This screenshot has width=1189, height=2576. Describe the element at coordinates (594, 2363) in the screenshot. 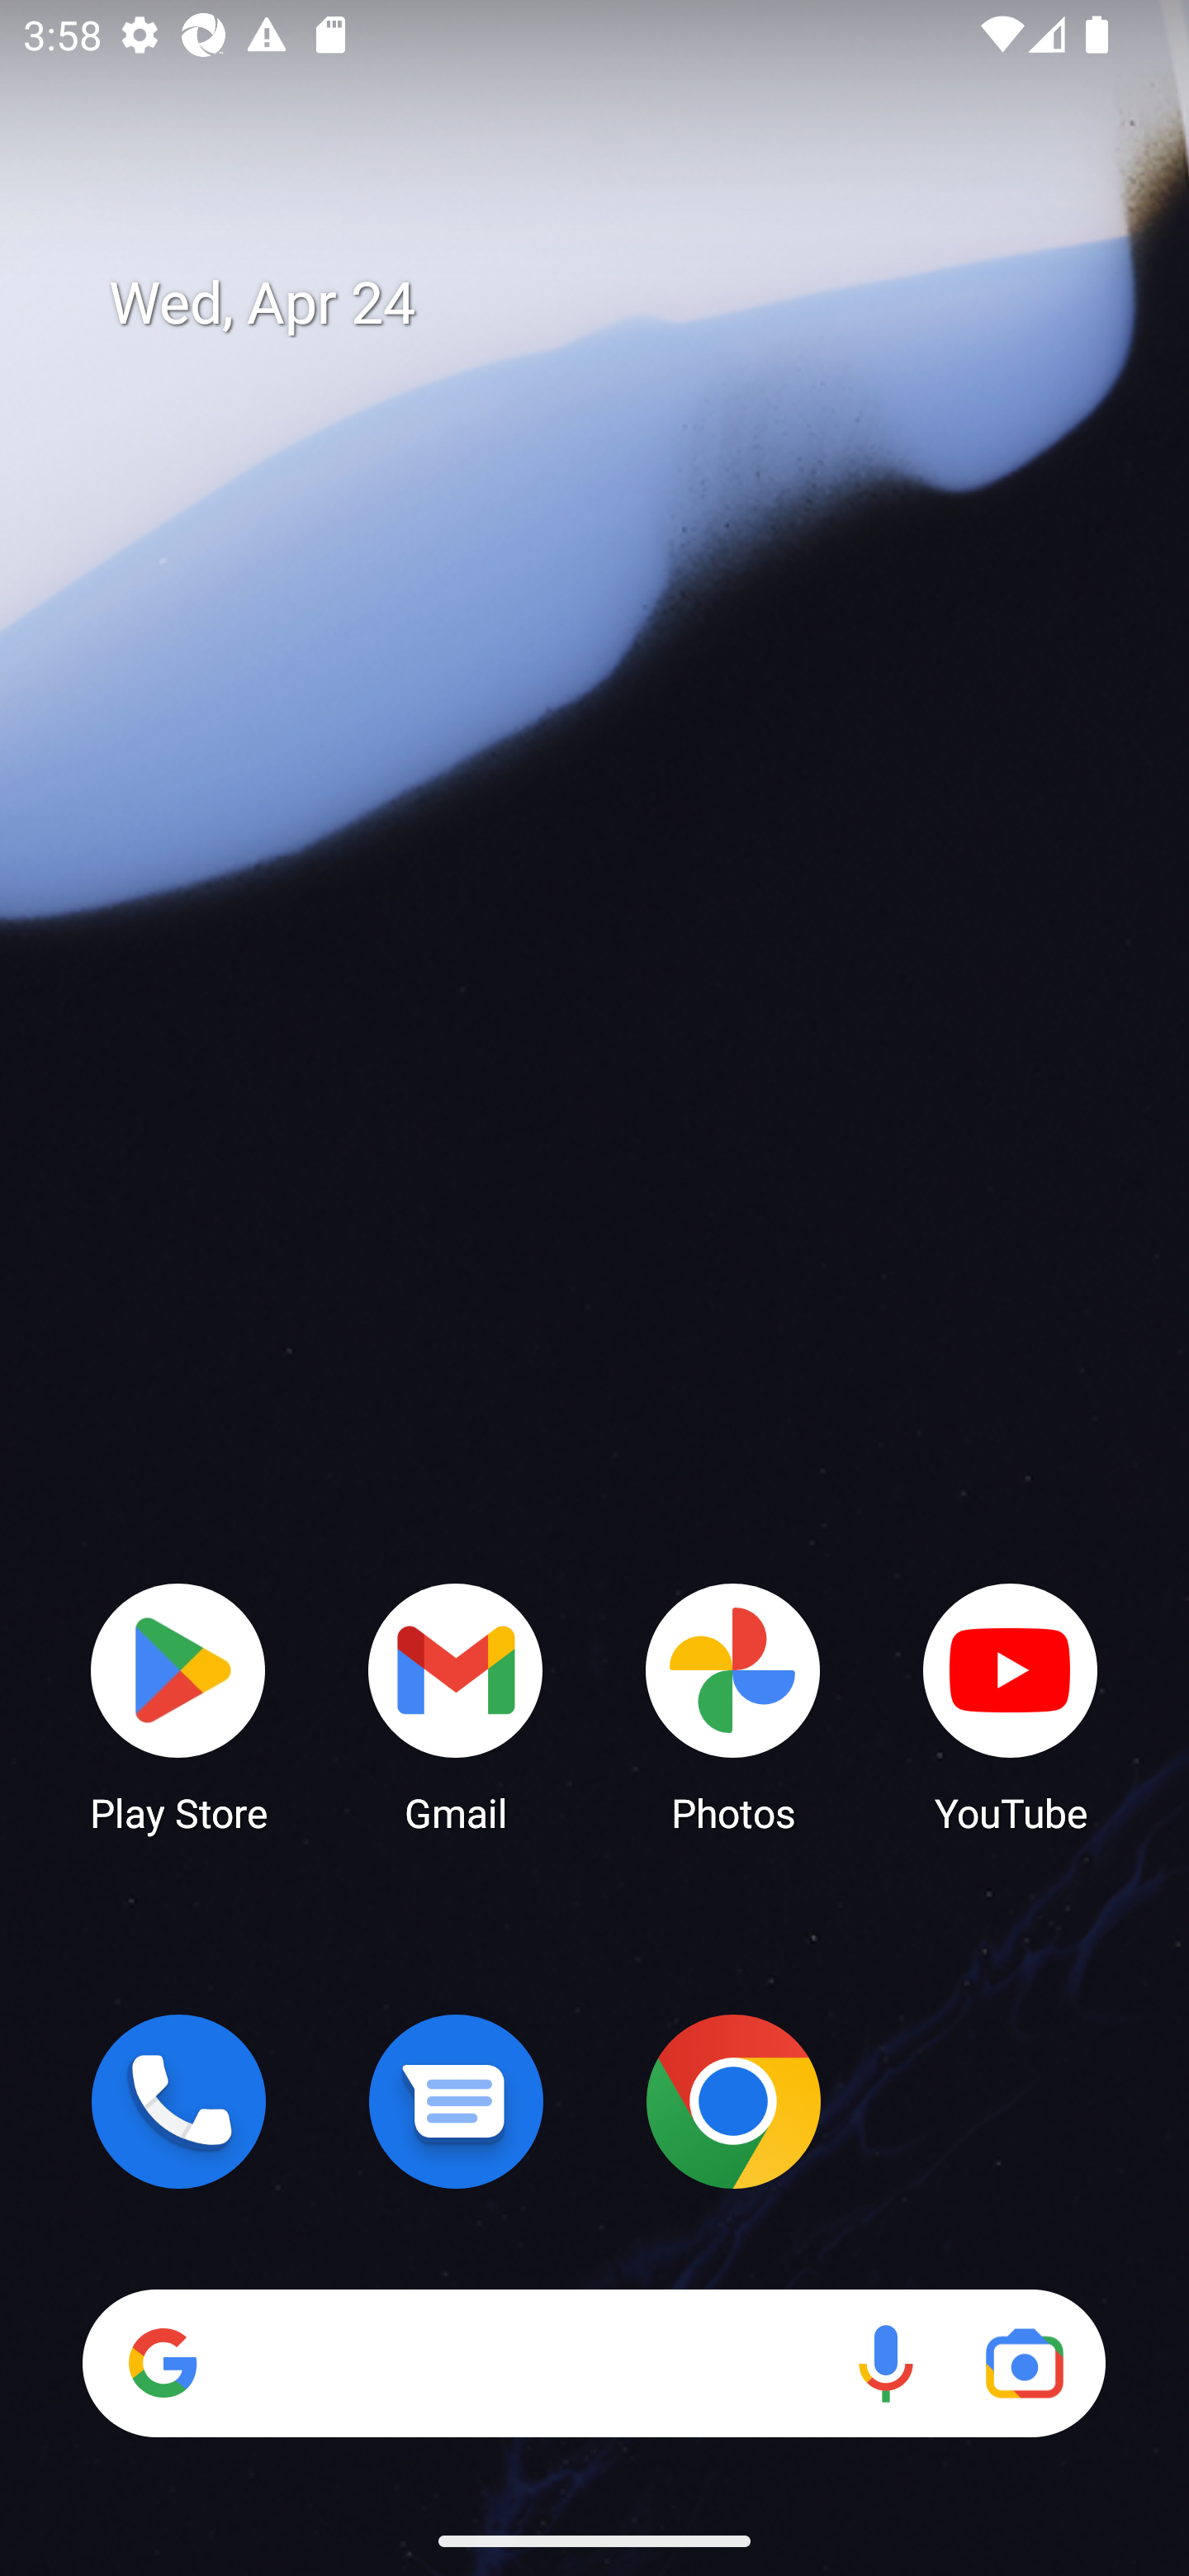

I see `Search Voice search Google Lens` at that location.